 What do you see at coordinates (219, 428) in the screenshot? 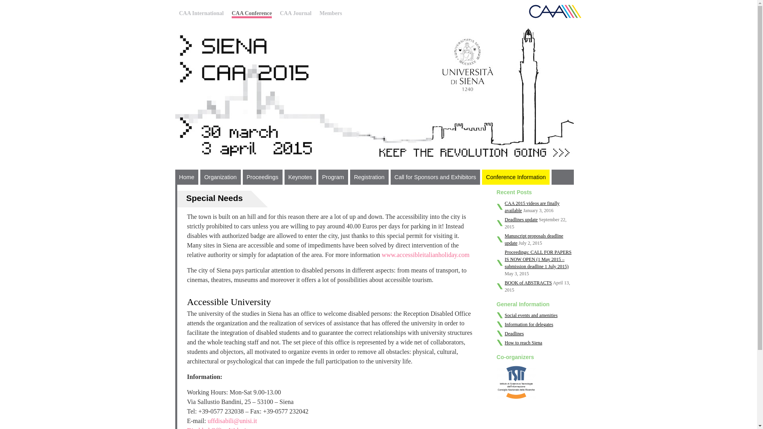
I see `Disabled Office Web site` at bounding box center [219, 428].